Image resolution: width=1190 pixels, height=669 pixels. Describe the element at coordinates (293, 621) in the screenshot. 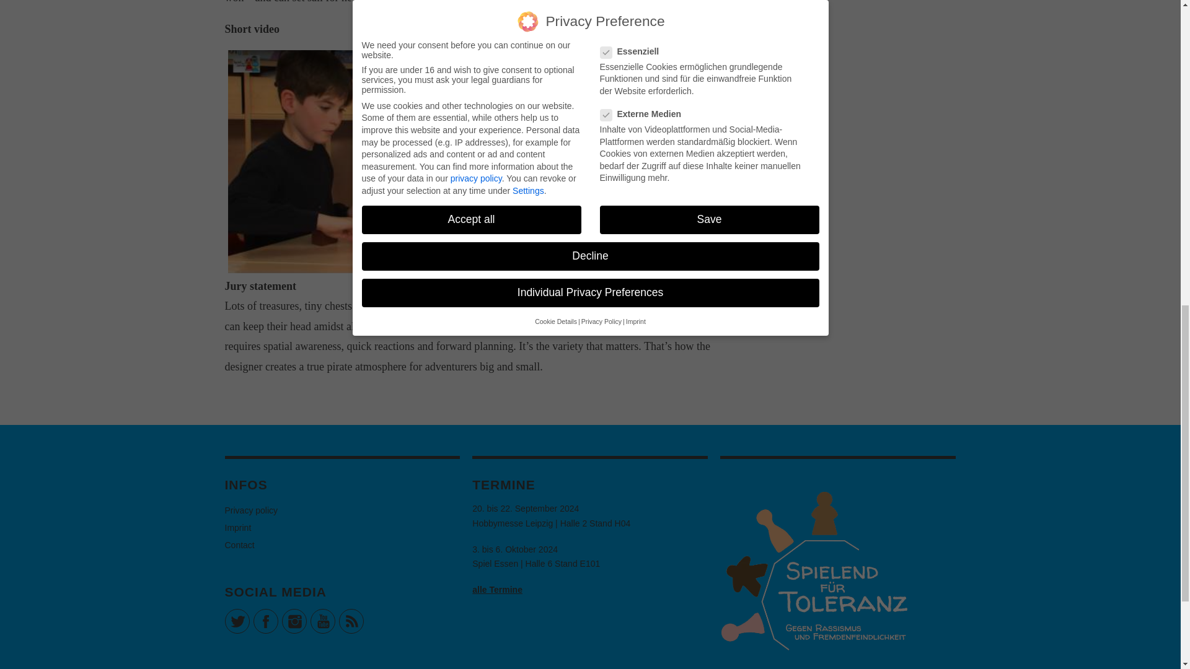

I see `Instagram` at that location.